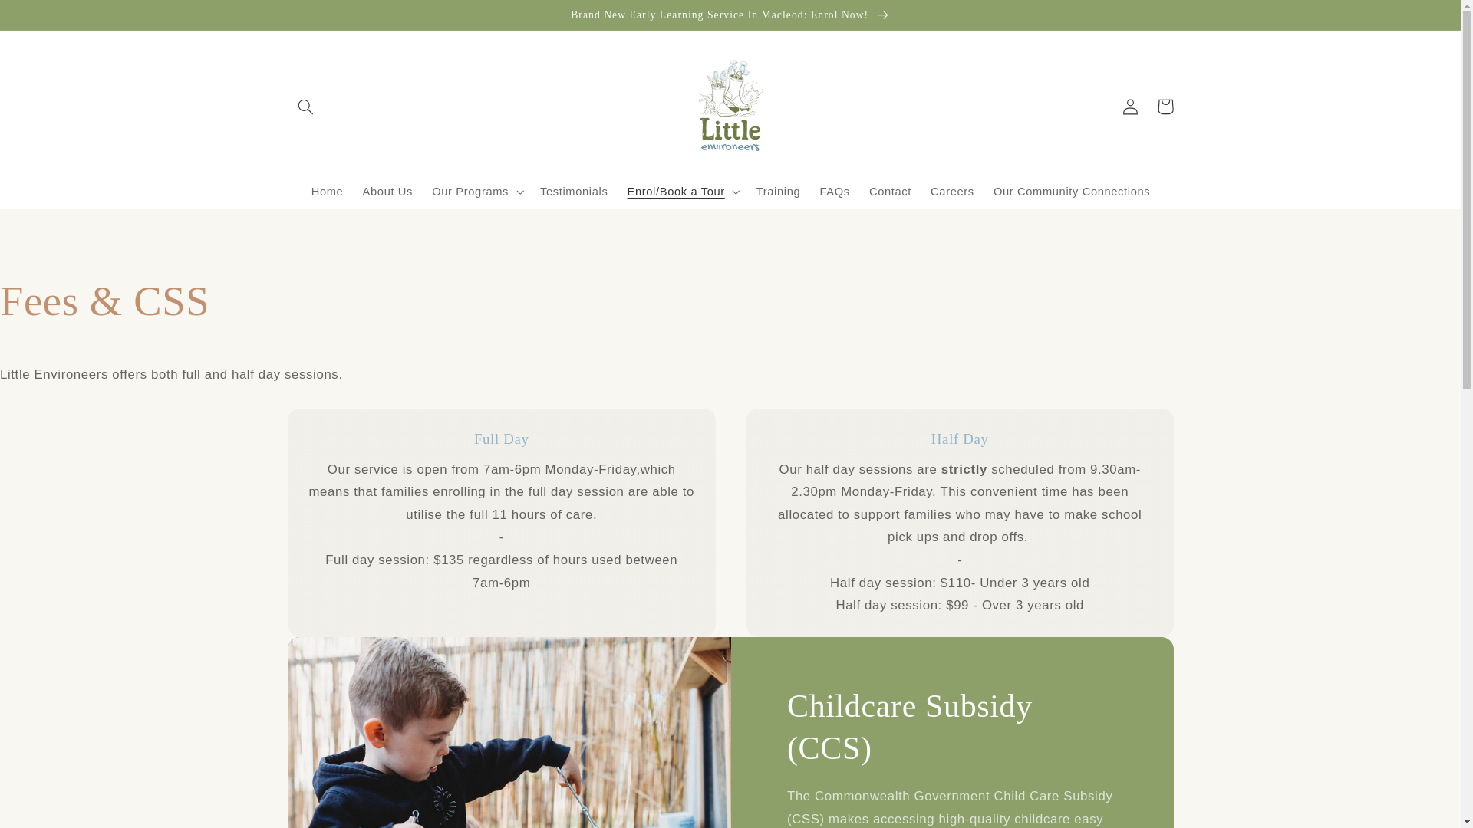 The height and width of the screenshot is (828, 1473). Describe the element at coordinates (388, 192) in the screenshot. I see `About Us` at that location.